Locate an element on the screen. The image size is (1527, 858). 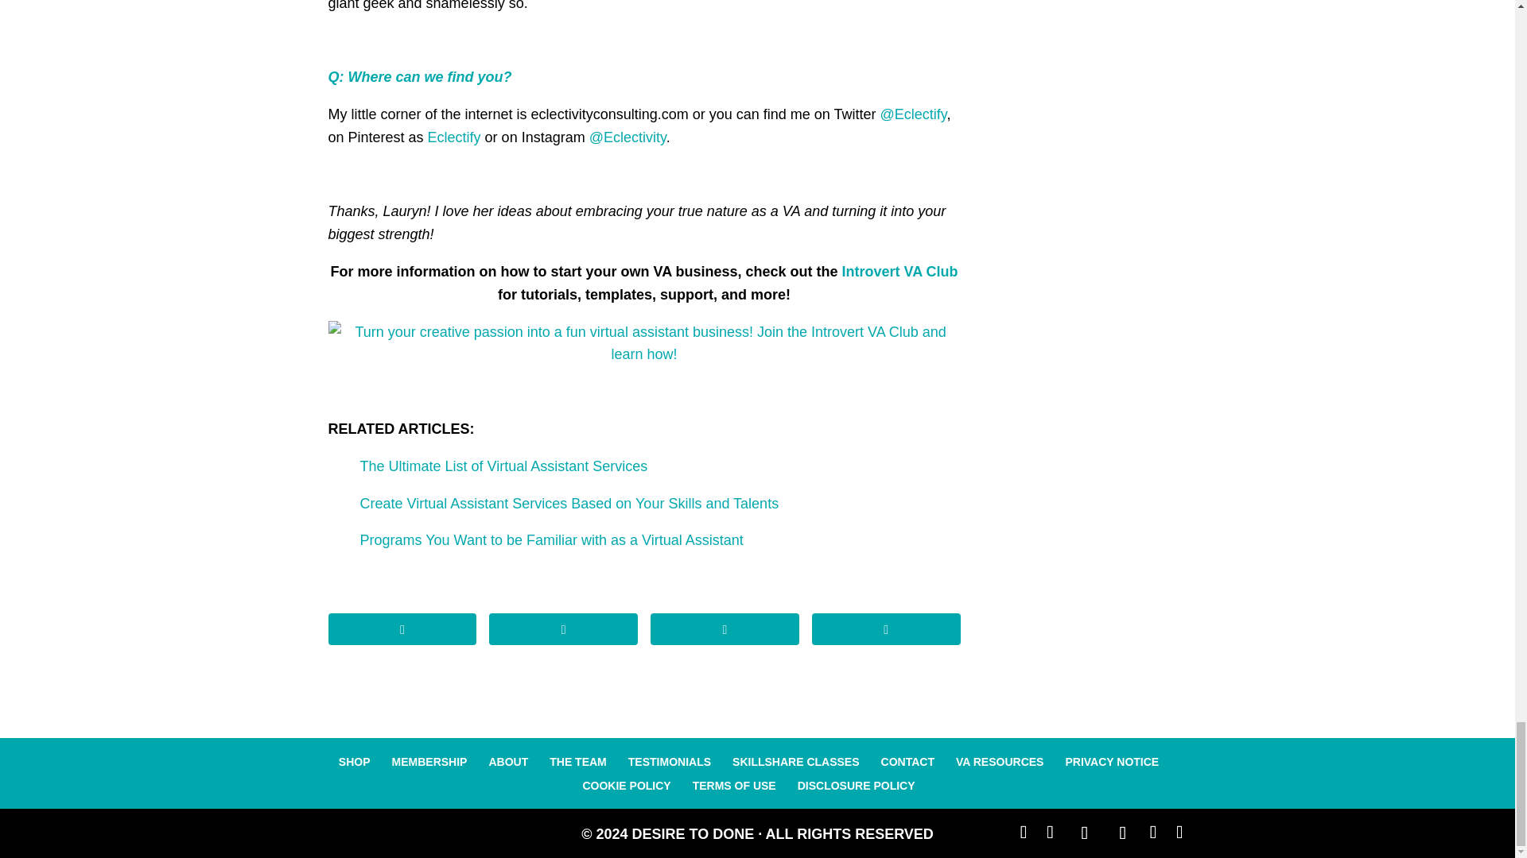
Eclectify is located at coordinates (453, 137).